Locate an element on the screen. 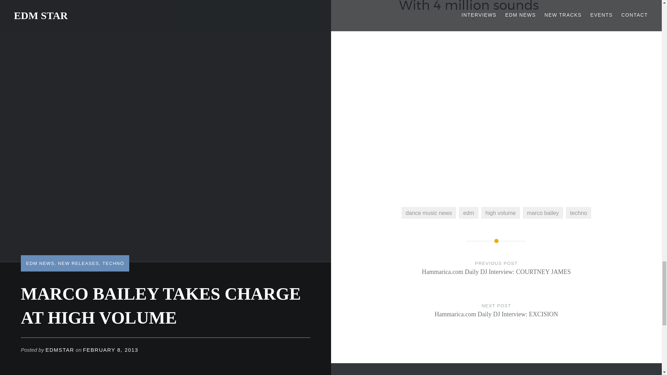  edm is located at coordinates (543, 212).